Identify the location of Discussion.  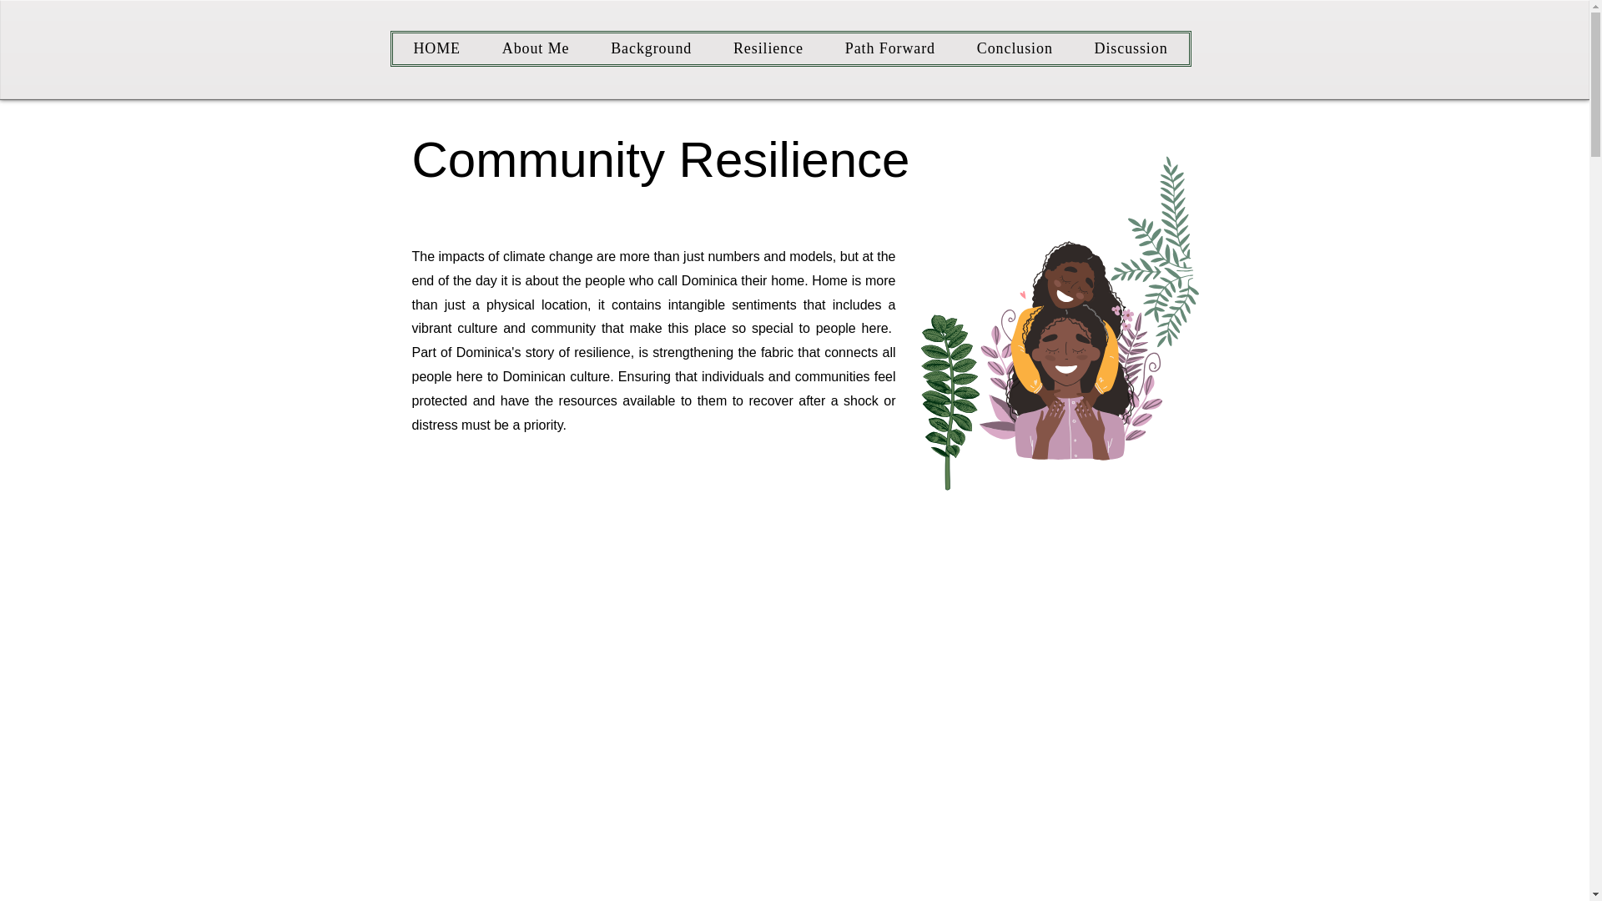
(1131, 48).